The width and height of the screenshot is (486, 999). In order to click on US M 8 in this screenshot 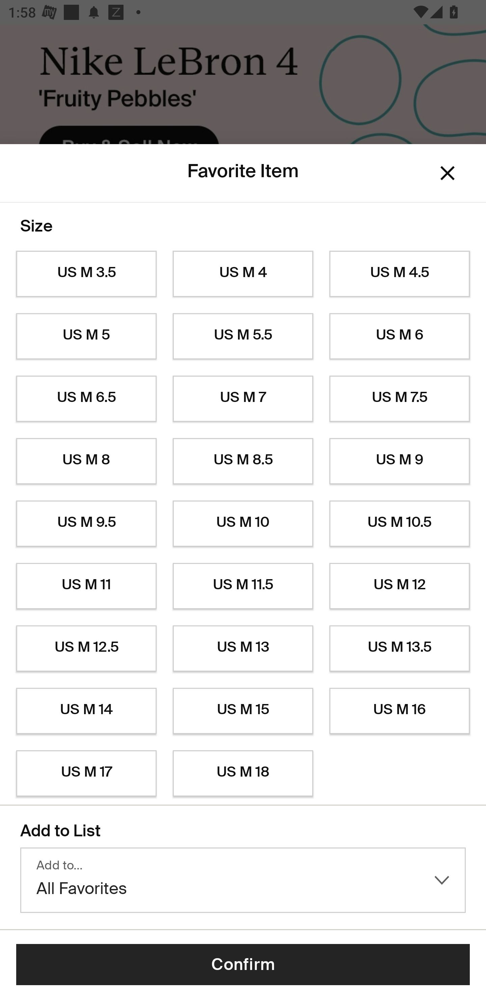, I will do `click(86, 461)`.